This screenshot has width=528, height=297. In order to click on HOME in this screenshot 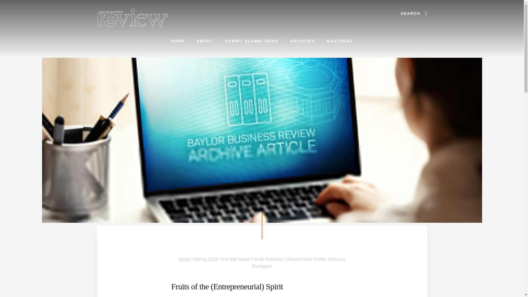, I will do `click(178, 41)`.